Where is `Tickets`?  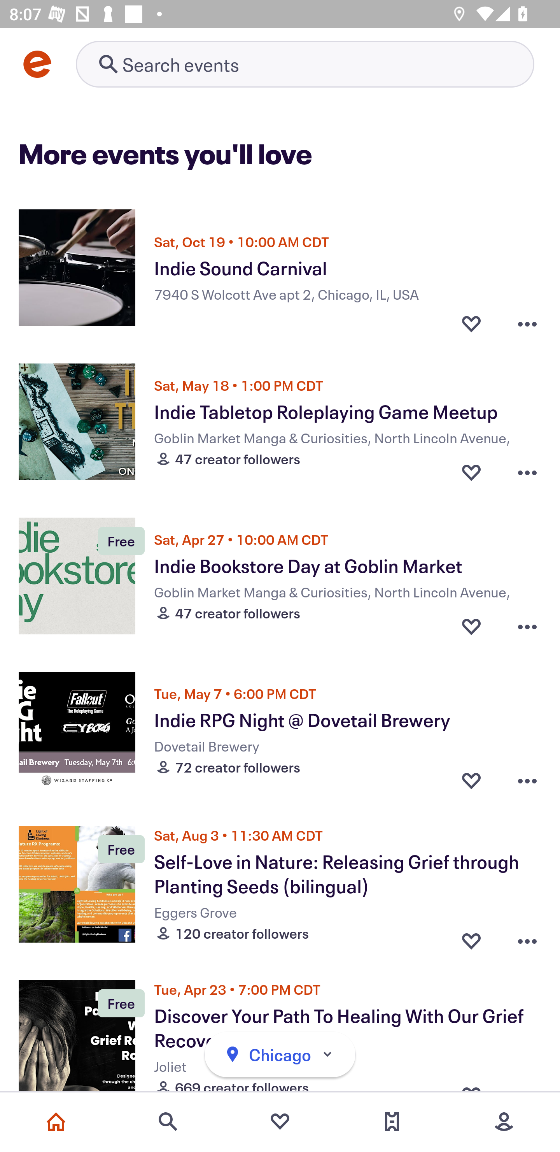 Tickets is located at coordinates (392, 1122).